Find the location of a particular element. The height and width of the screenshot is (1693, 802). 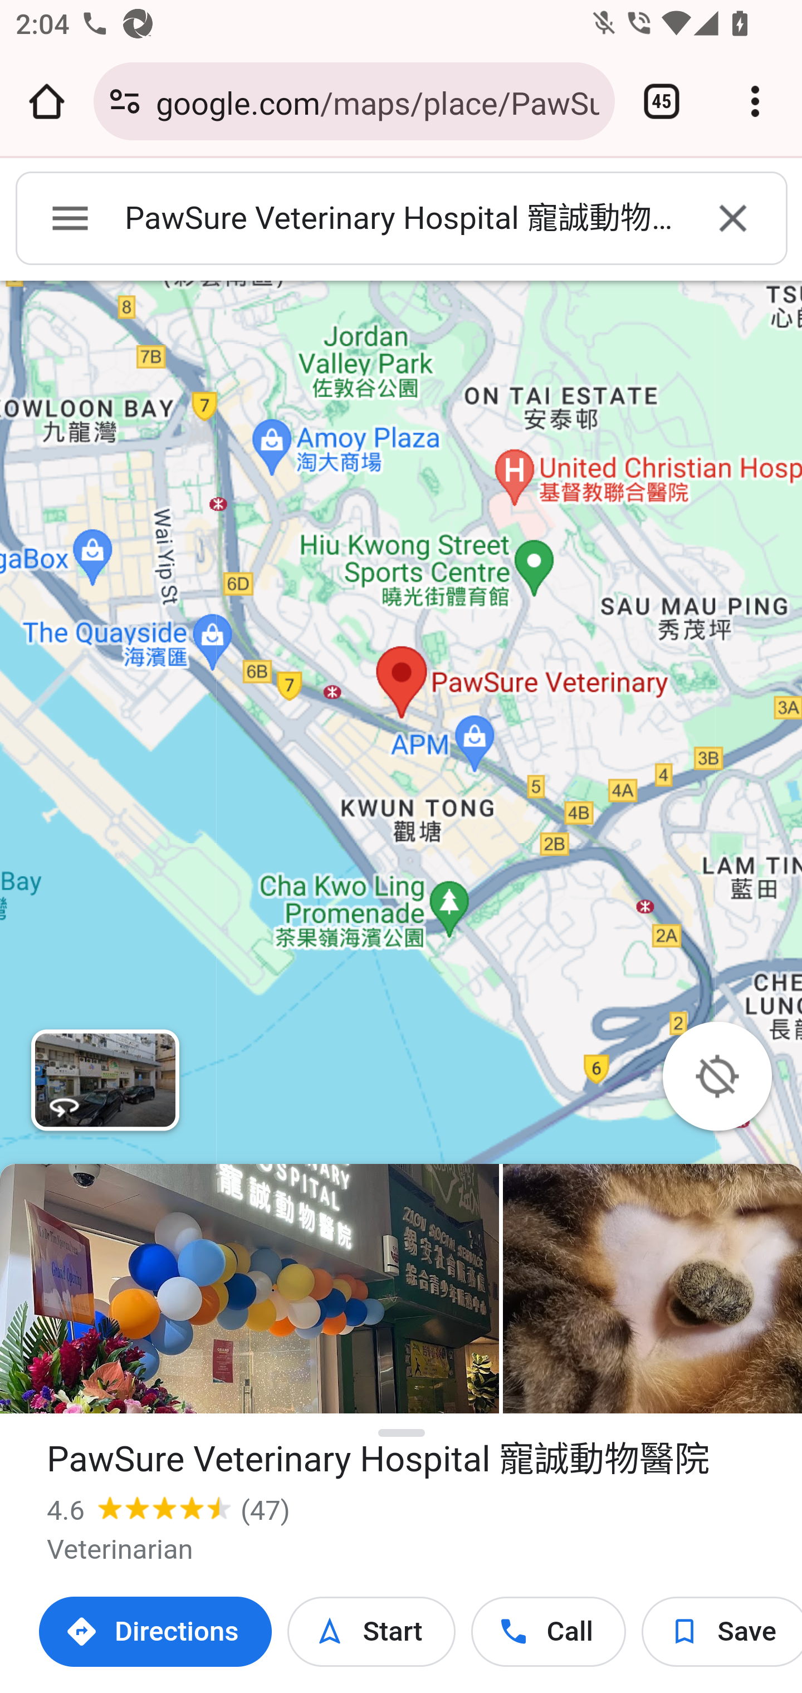

Open the home page is located at coordinates (47, 101).